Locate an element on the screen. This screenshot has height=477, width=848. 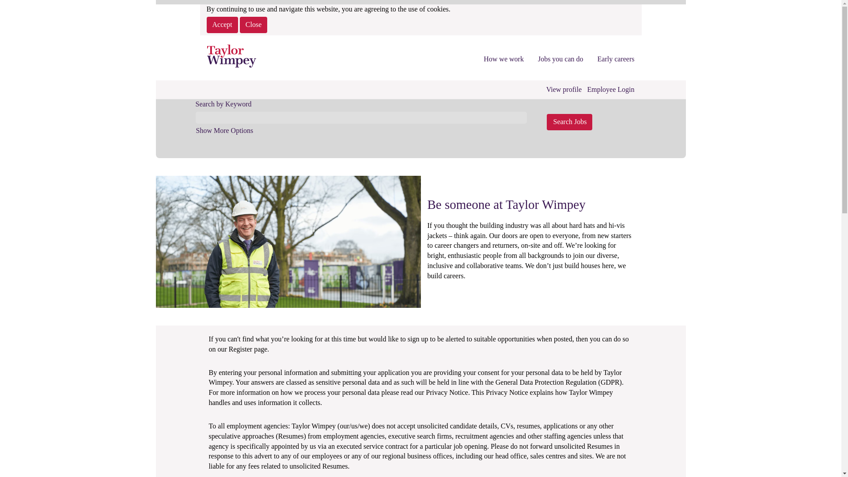
How we work is located at coordinates (503, 59).